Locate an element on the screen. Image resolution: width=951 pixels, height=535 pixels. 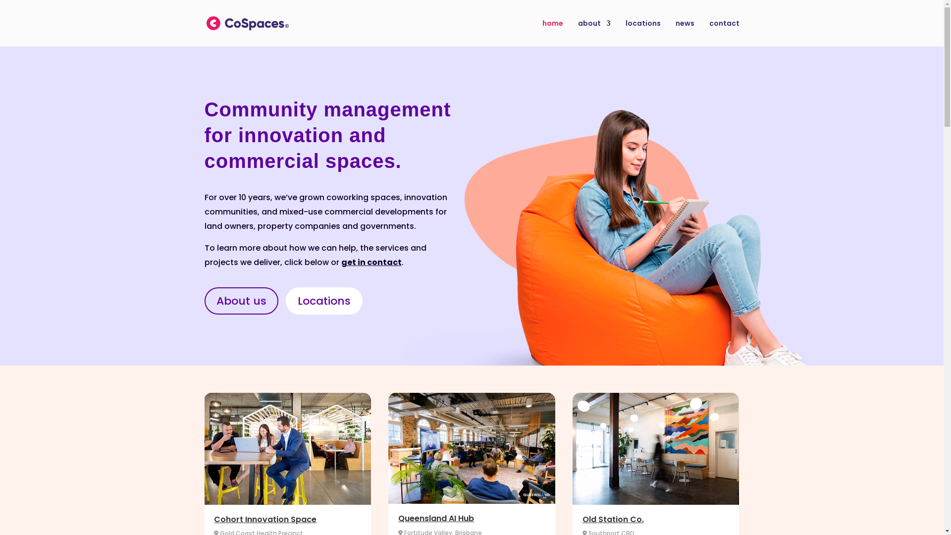
home is located at coordinates (552, 33).